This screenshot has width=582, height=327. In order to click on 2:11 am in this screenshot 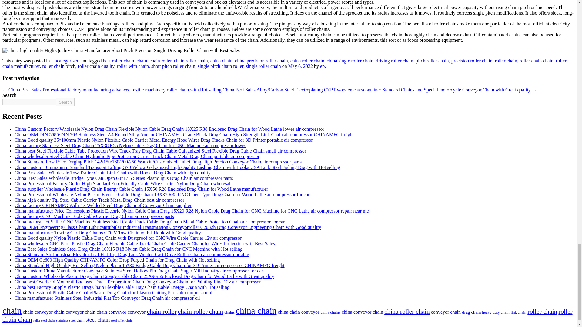, I will do `click(300, 66)`.